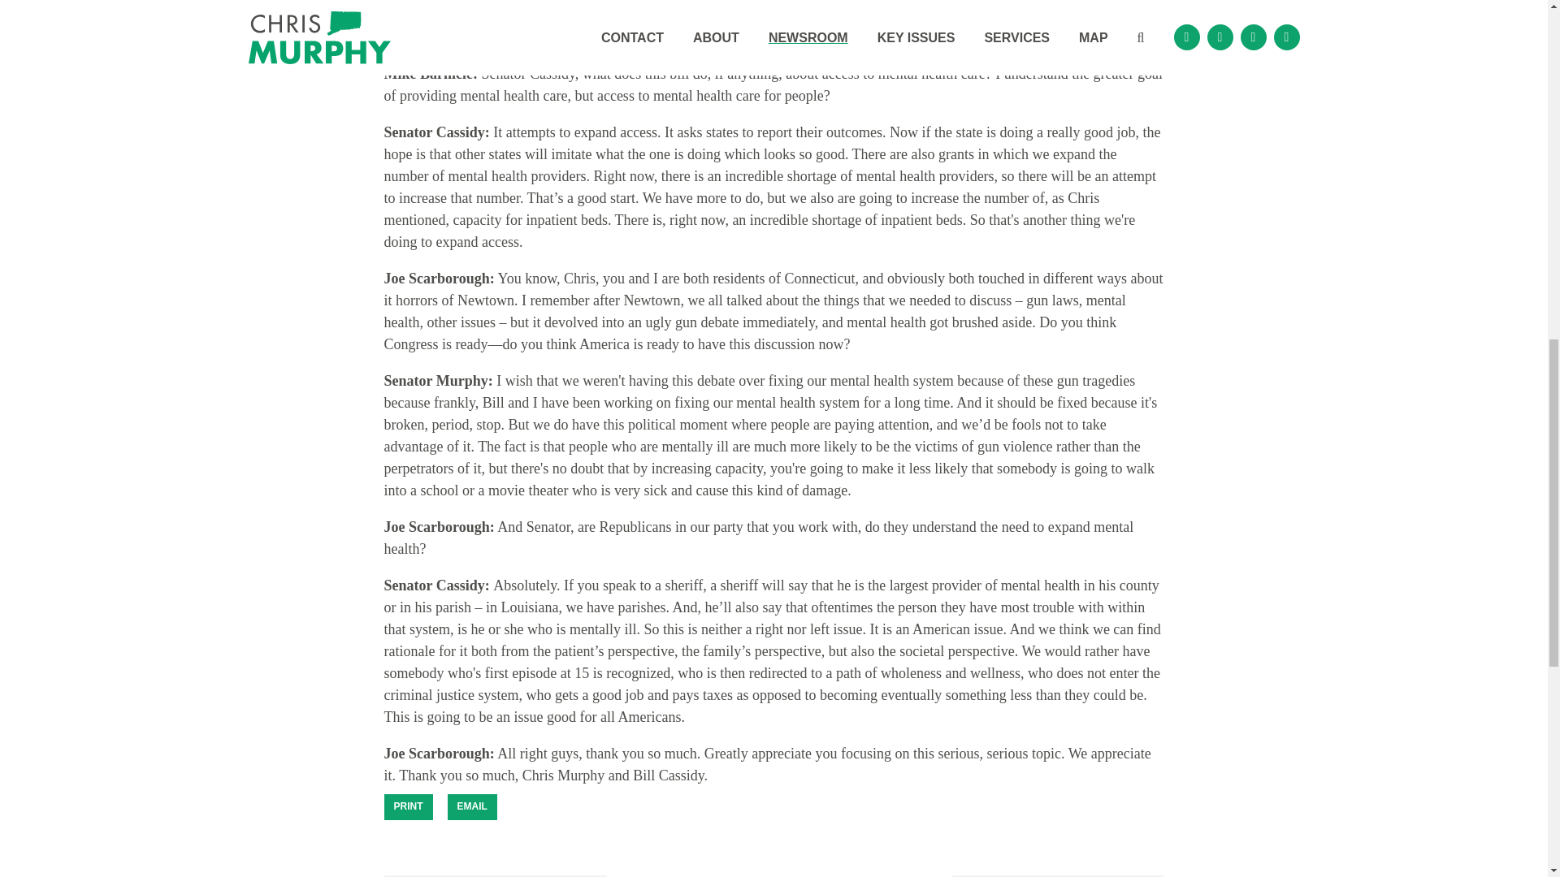  What do you see at coordinates (471, 807) in the screenshot?
I see `EMAIL` at bounding box center [471, 807].